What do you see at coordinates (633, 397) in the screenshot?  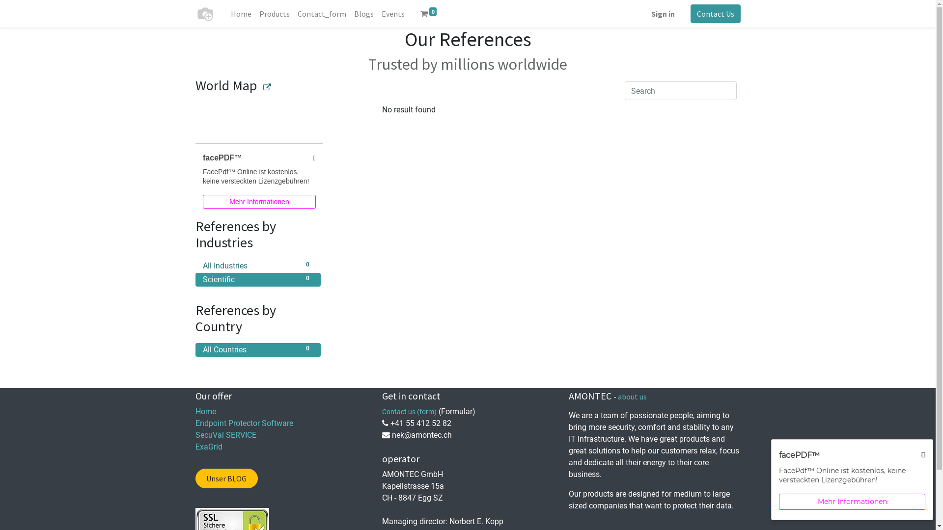 I see `about us` at bounding box center [633, 397].